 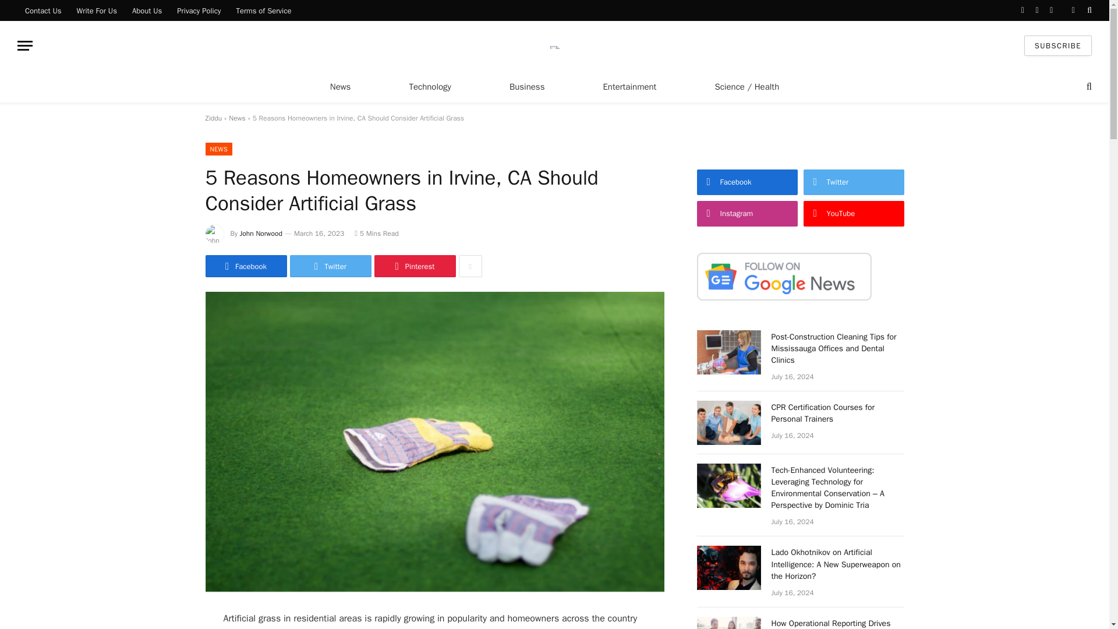 What do you see at coordinates (261, 234) in the screenshot?
I see `Posts by John Norwood` at bounding box center [261, 234].